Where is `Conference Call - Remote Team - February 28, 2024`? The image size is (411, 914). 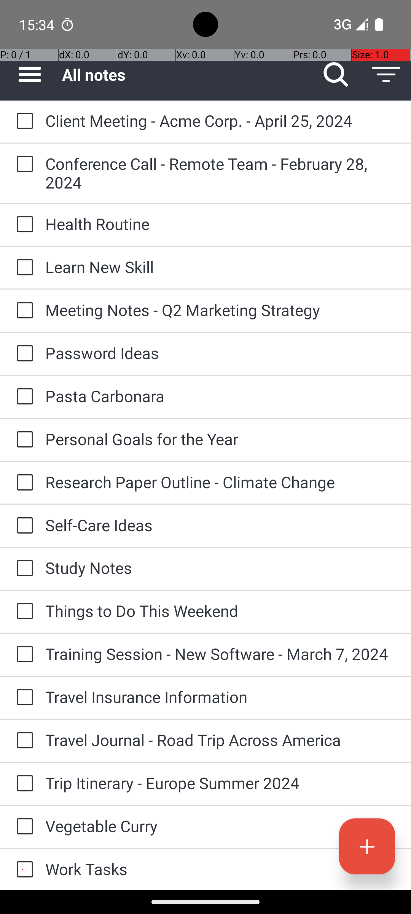 Conference Call - Remote Team - February 28, 2024 is located at coordinates (221, 173).